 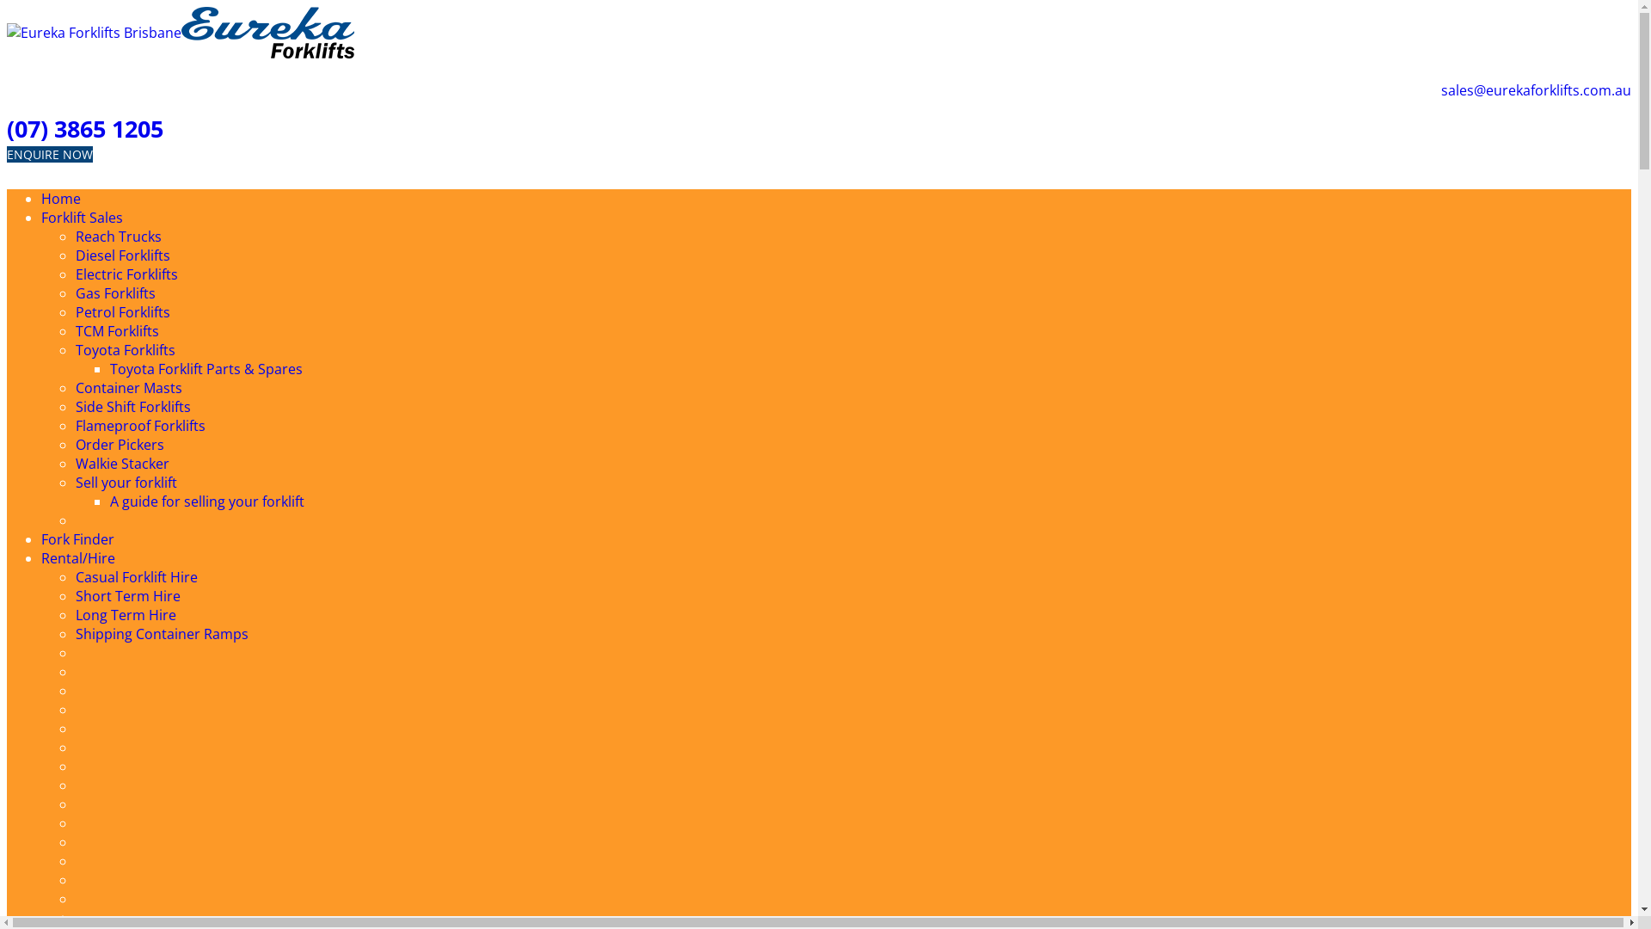 I want to click on ENQUIRE NOW, so click(x=50, y=155).